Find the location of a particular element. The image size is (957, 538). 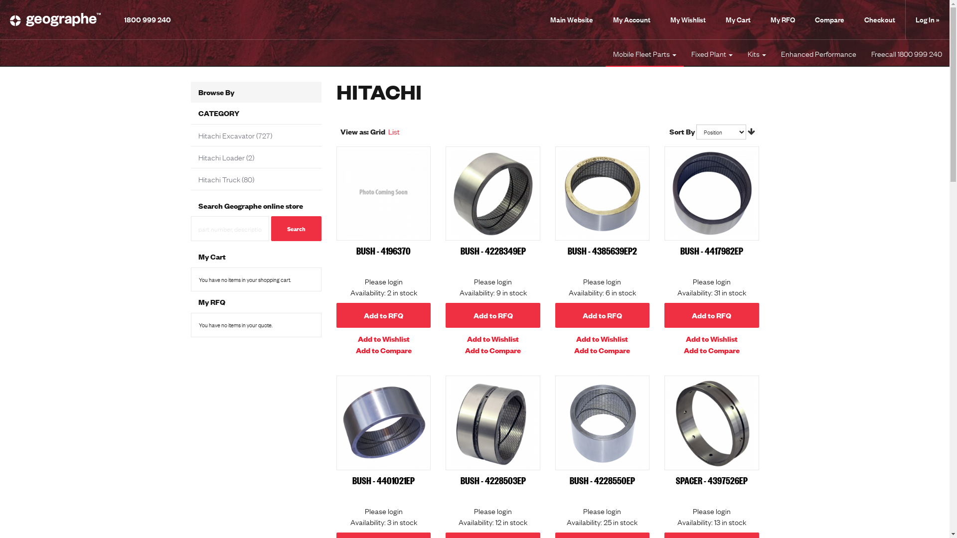

Add to RFQ is located at coordinates (602, 315).